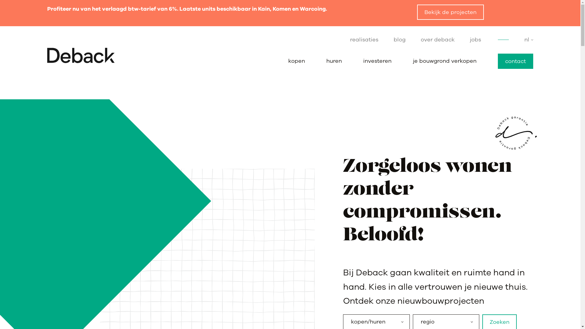  I want to click on info@deback.be, so click(217, 245).